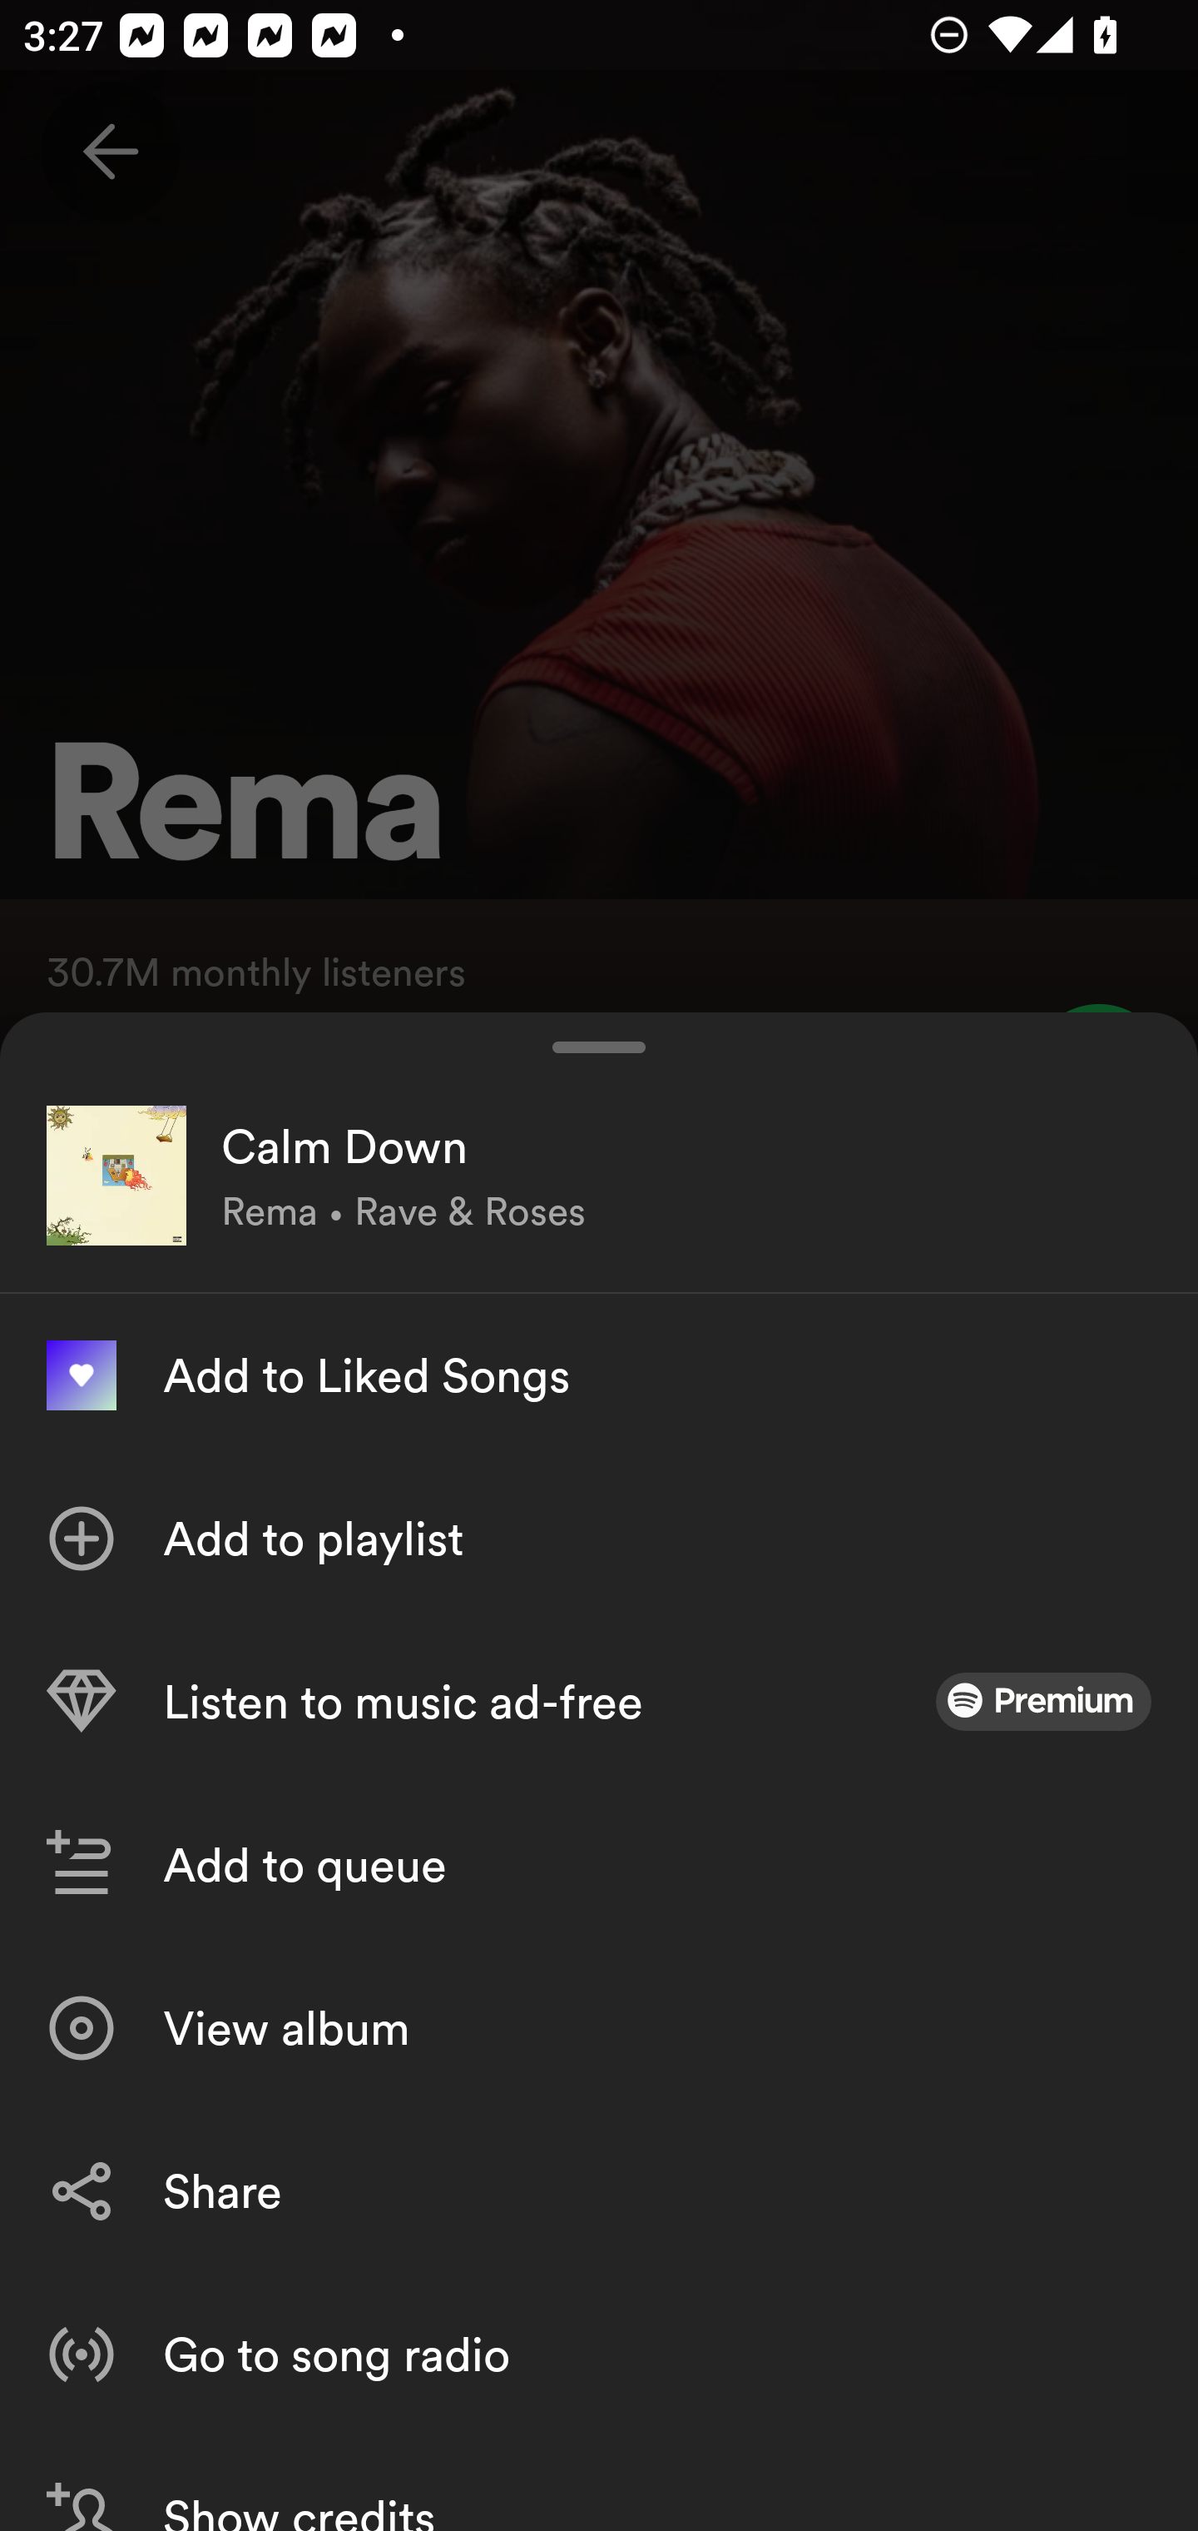 This screenshot has height=2531, width=1198. I want to click on Show credits, so click(599, 2483).